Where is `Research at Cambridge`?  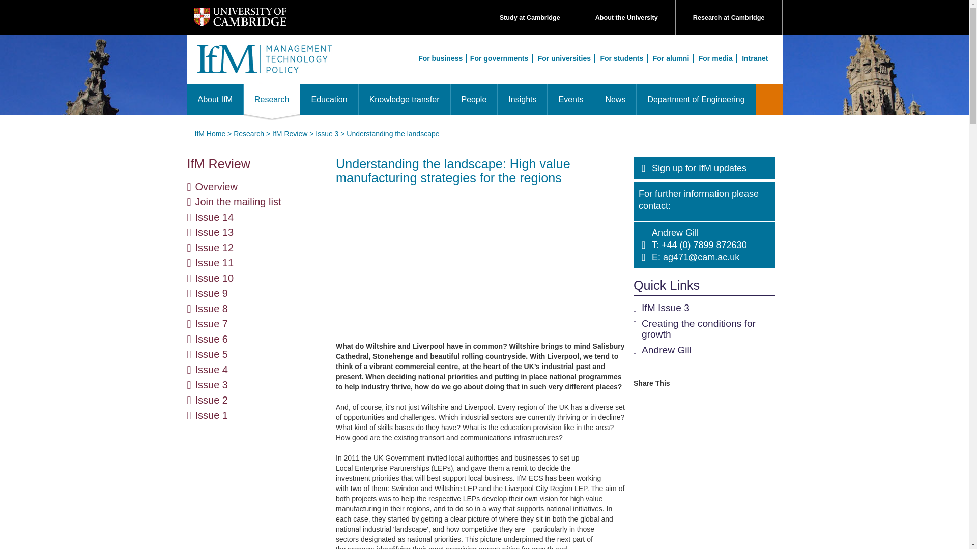 Research at Cambridge is located at coordinates (729, 18).